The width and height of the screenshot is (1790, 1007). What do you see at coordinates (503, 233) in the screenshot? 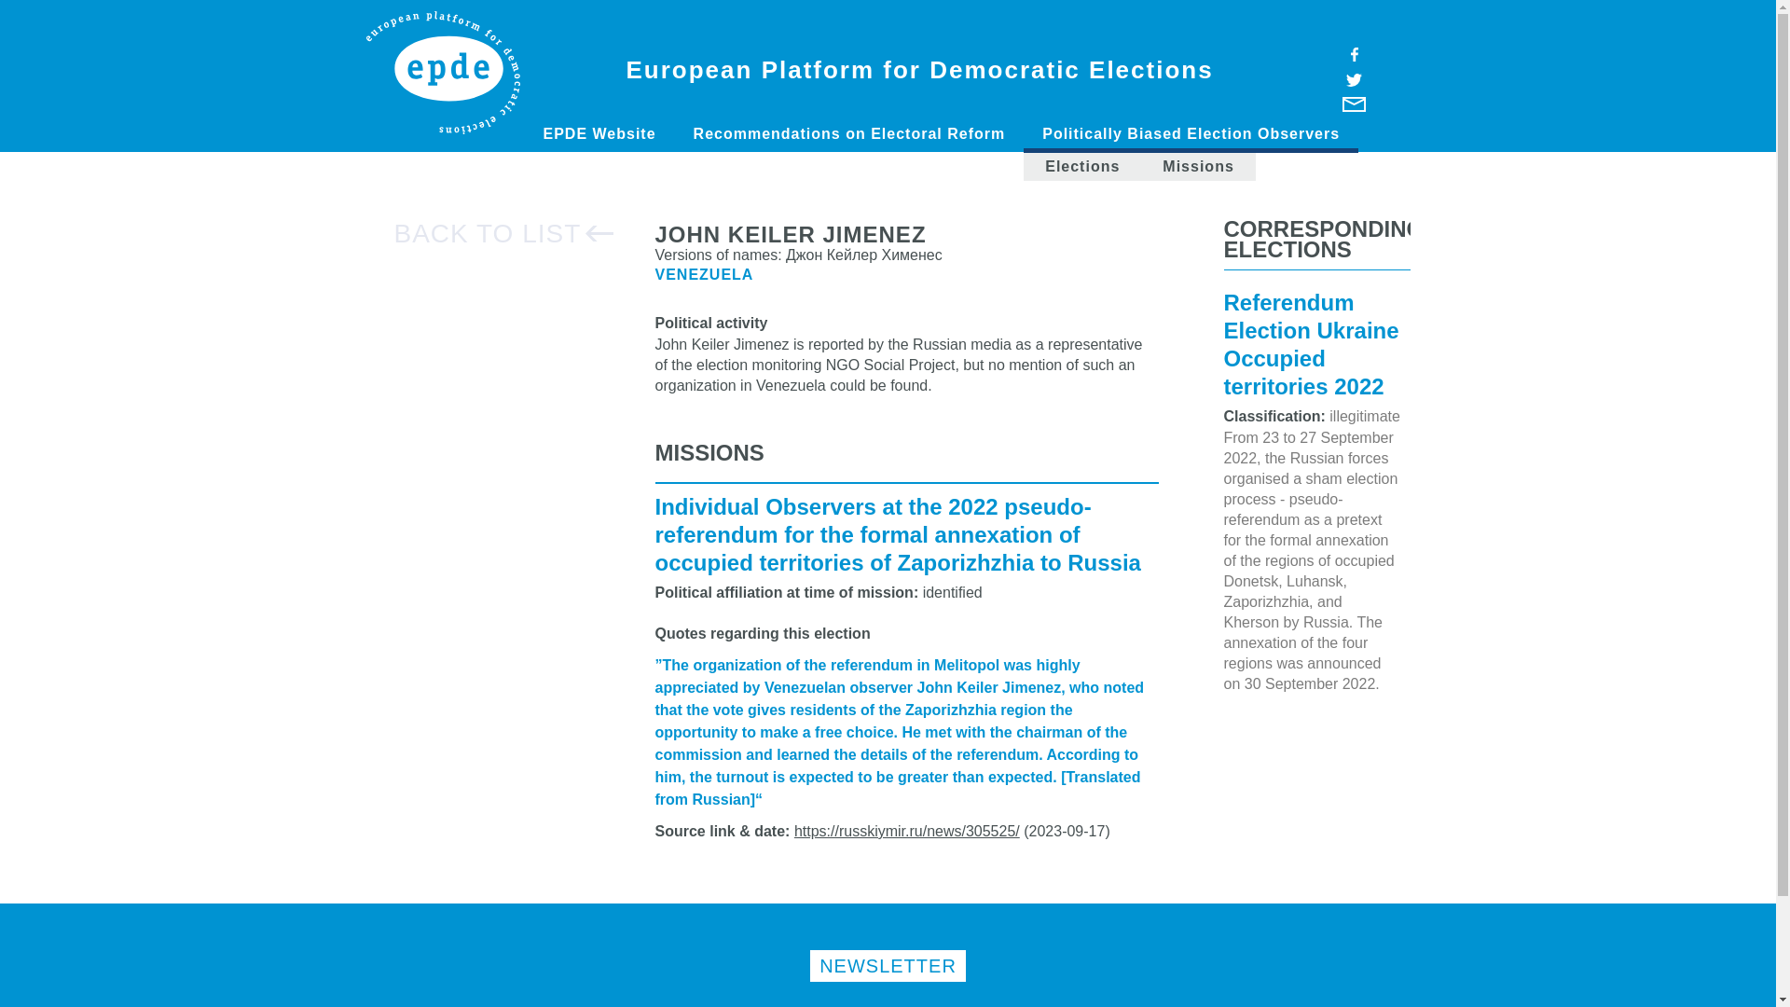
I see `BACK TO LIST` at bounding box center [503, 233].